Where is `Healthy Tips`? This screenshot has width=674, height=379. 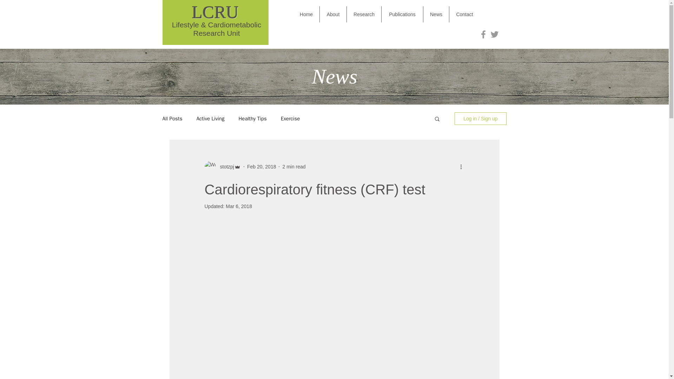
Healthy Tips is located at coordinates (252, 118).